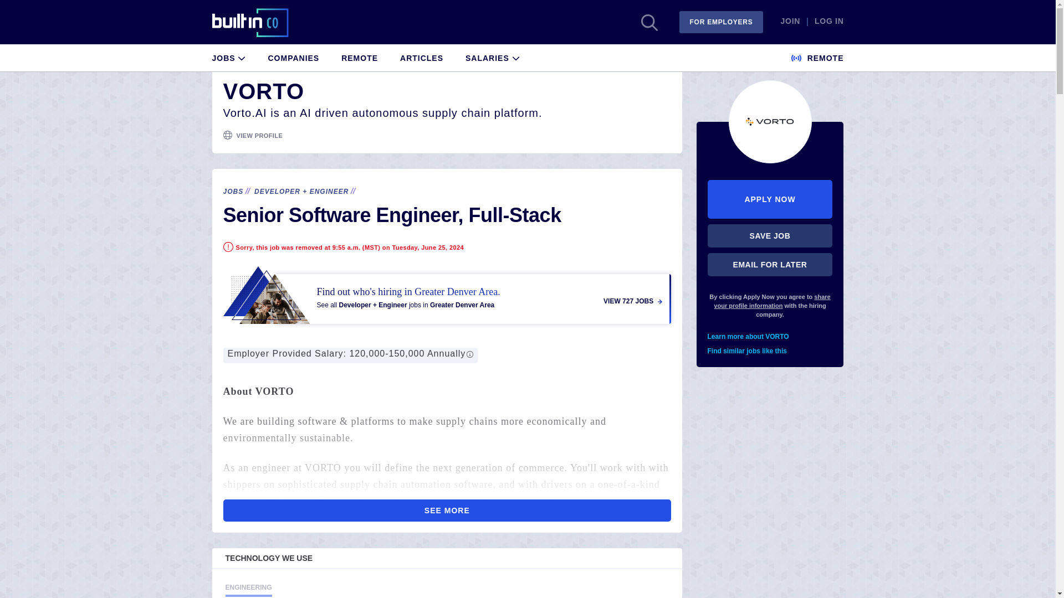 The image size is (1064, 598). I want to click on Built In Colorado, so click(250, 22).